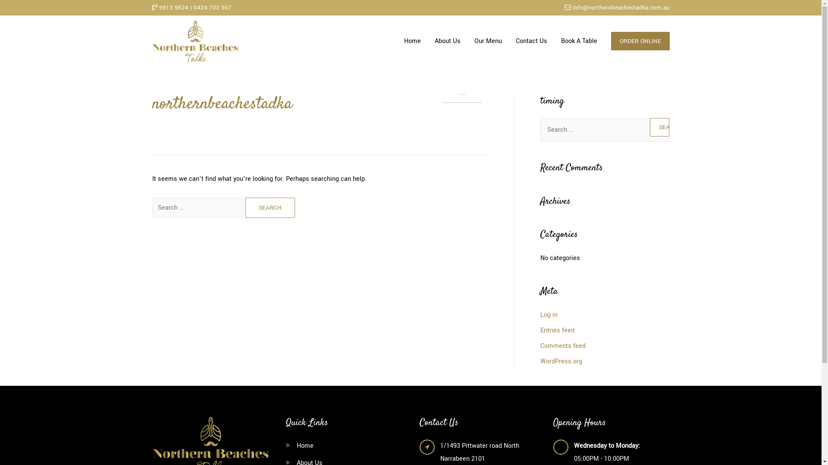 The width and height of the screenshot is (828, 465). Describe the element at coordinates (212, 8) in the screenshot. I see `0424 702 567` at that location.